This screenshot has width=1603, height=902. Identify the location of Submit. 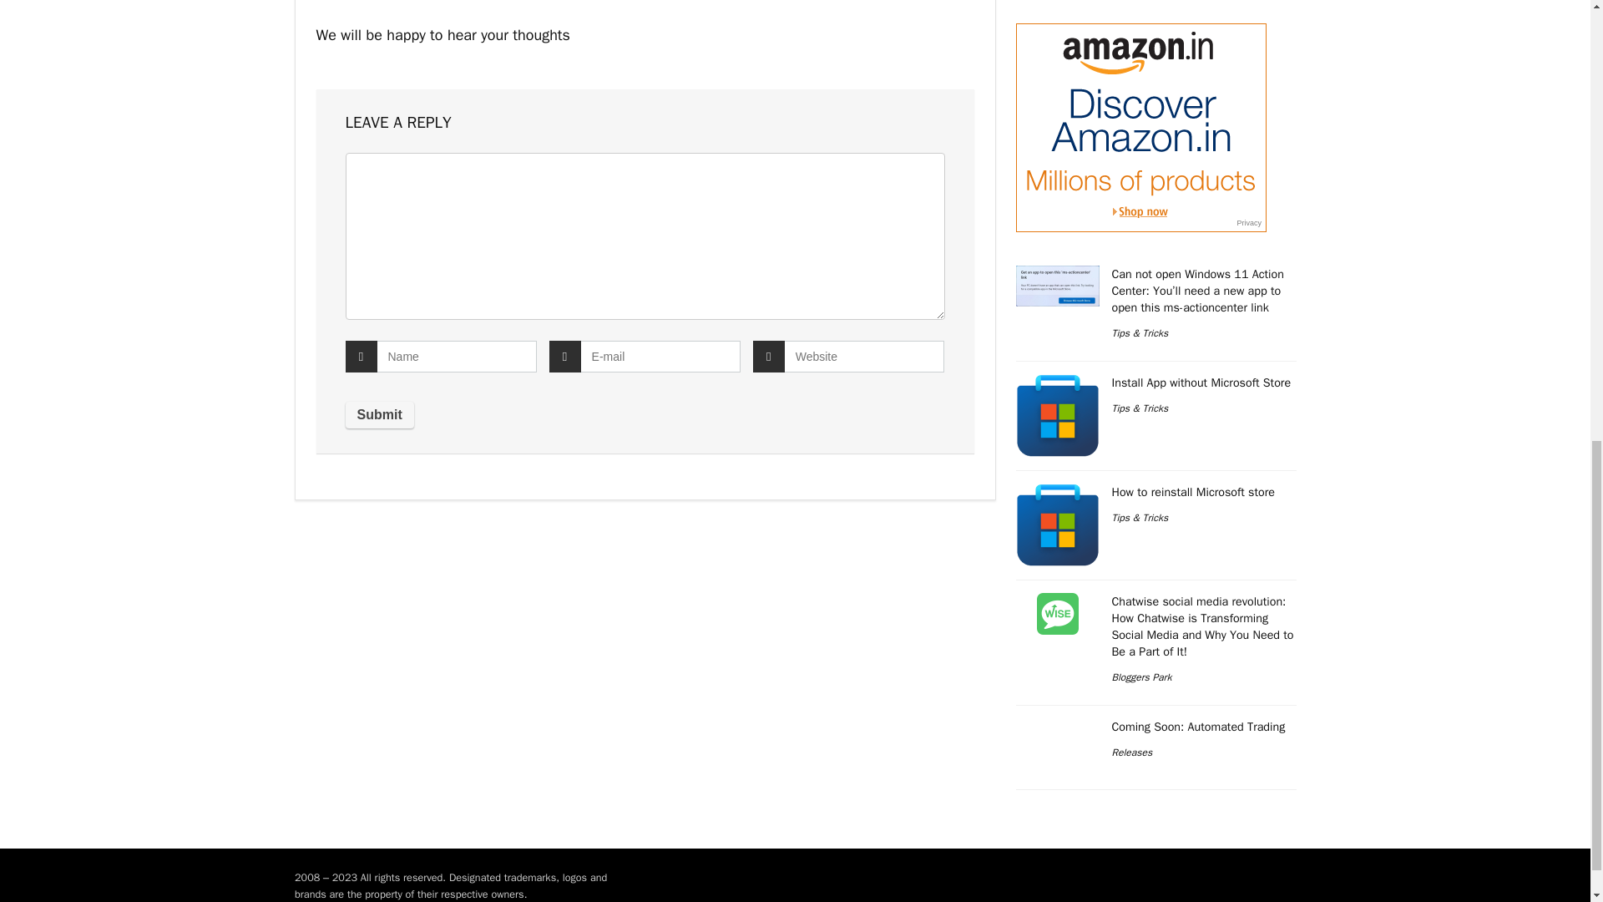
(379, 414).